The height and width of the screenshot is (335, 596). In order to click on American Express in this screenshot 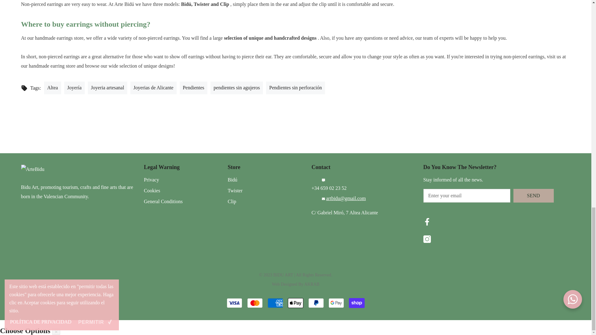, I will do `click(275, 303)`.